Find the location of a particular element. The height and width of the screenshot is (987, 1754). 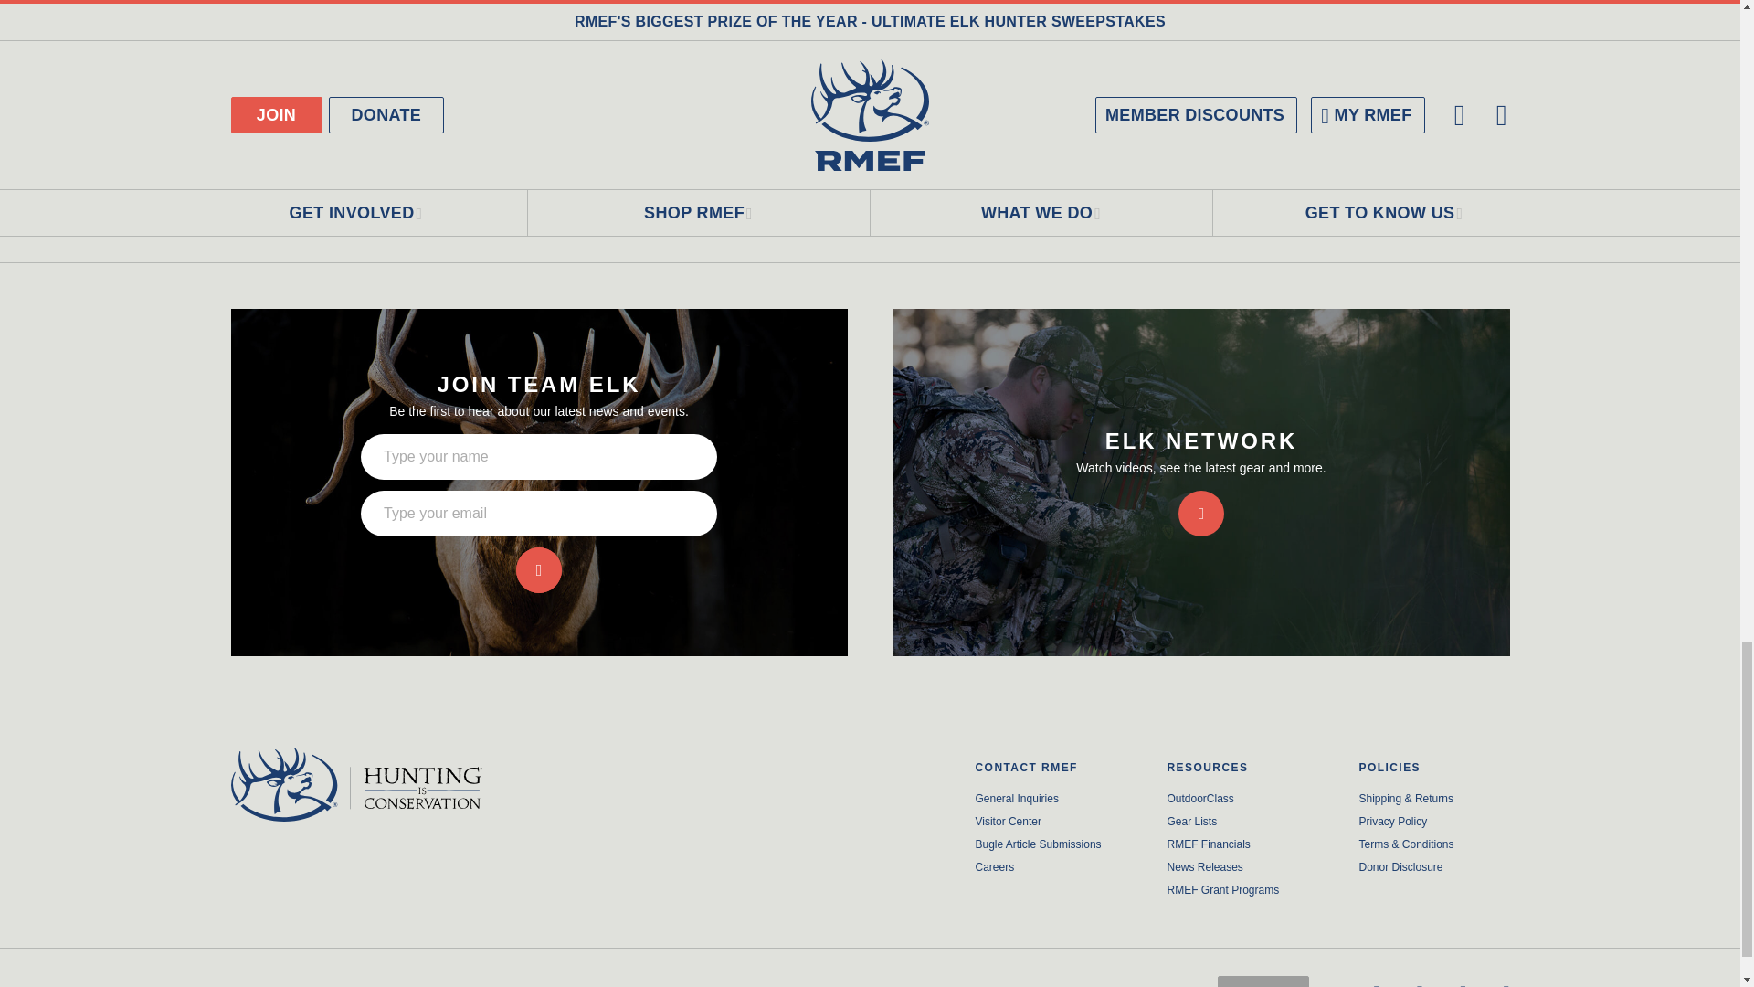

Youtube is located at coordinates (1506, 976).